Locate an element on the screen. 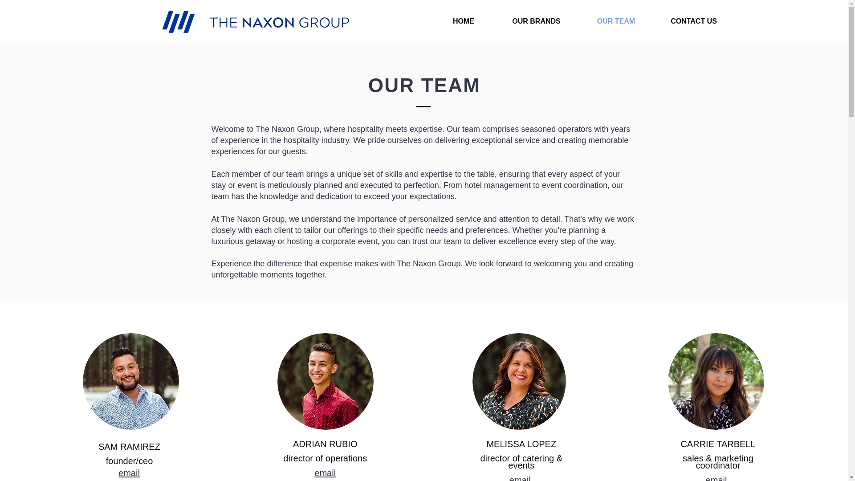 This screenshot has height=481, width=855. email is located at coordinates (717, 478).